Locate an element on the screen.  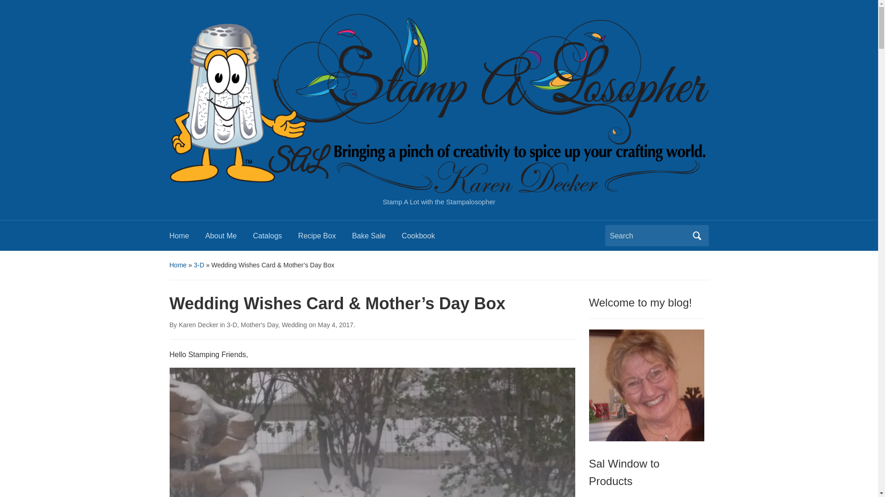
Recipe Box is located at coordinates (325, 238).